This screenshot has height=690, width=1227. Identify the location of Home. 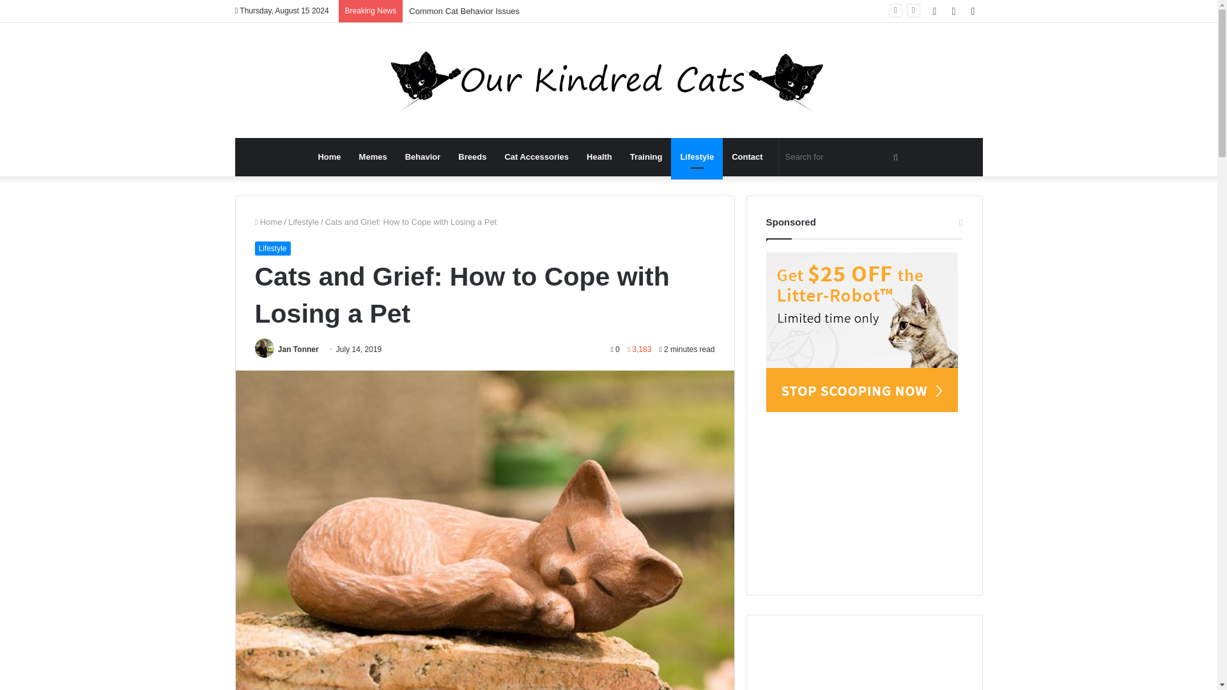
(268, 222).